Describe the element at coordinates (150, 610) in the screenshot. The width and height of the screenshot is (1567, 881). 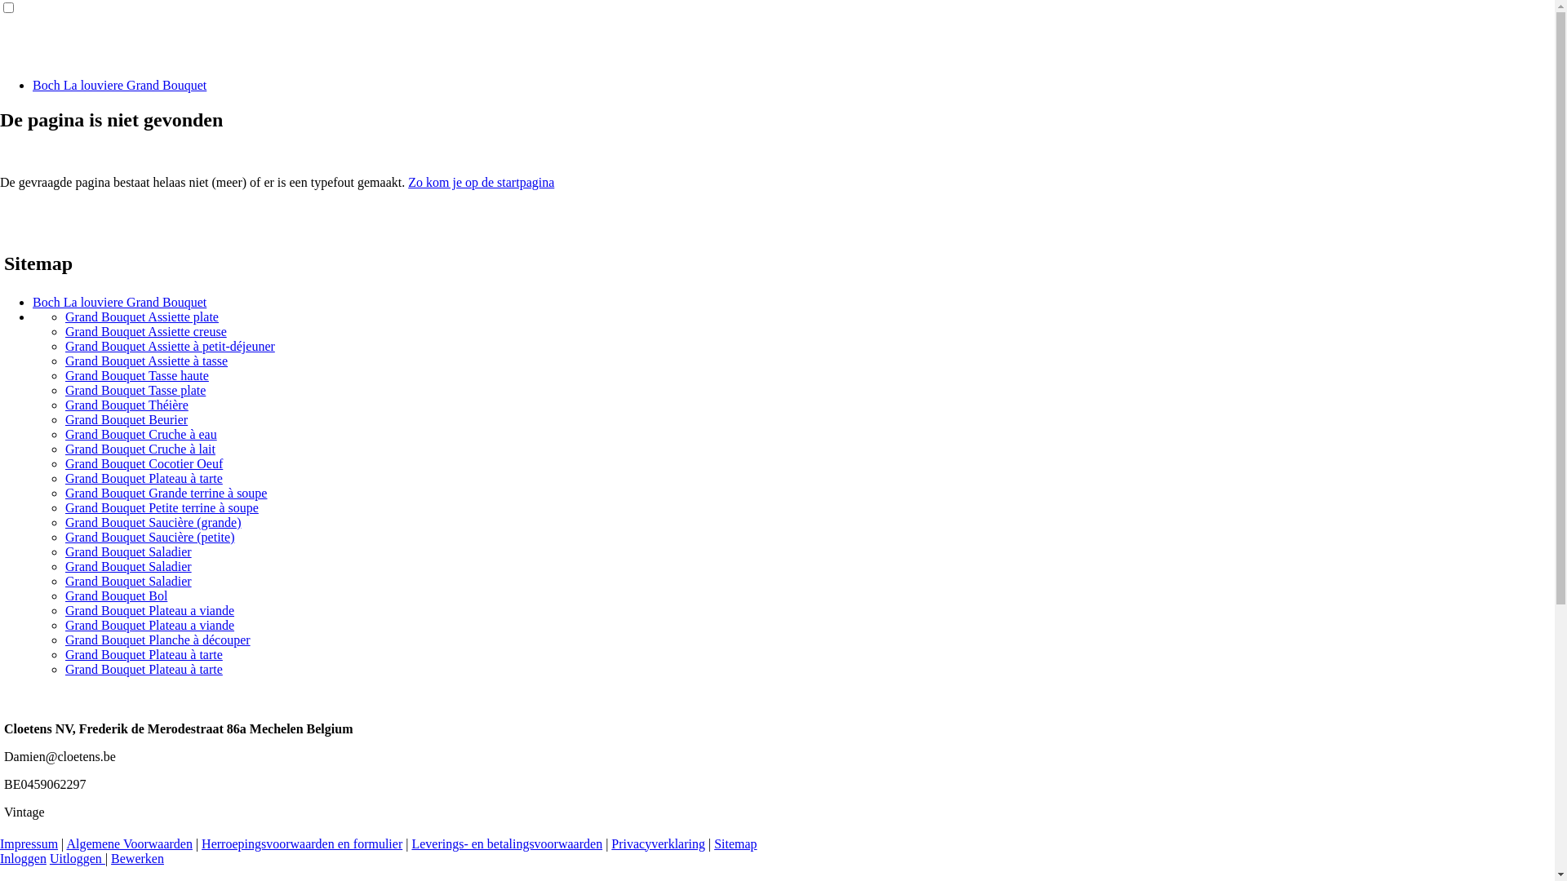
I see `Grand Bouquet Plateau a viande` at that location.